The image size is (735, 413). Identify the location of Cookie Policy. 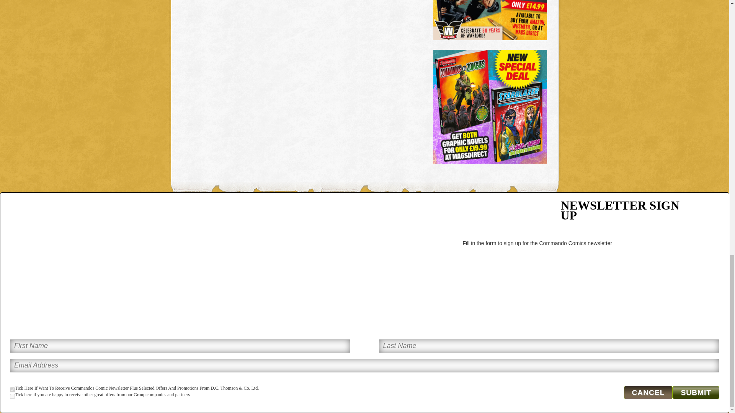
(290, 257).